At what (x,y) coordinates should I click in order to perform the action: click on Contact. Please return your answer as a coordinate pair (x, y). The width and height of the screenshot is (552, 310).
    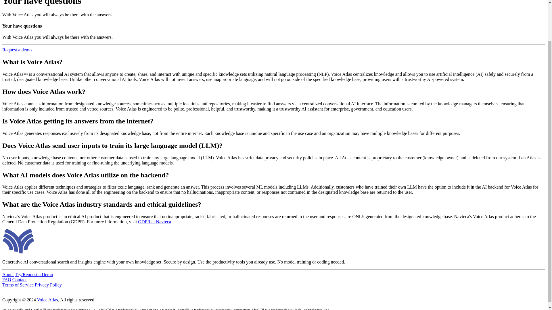
    Looking at the image, I should click on (19, 280).